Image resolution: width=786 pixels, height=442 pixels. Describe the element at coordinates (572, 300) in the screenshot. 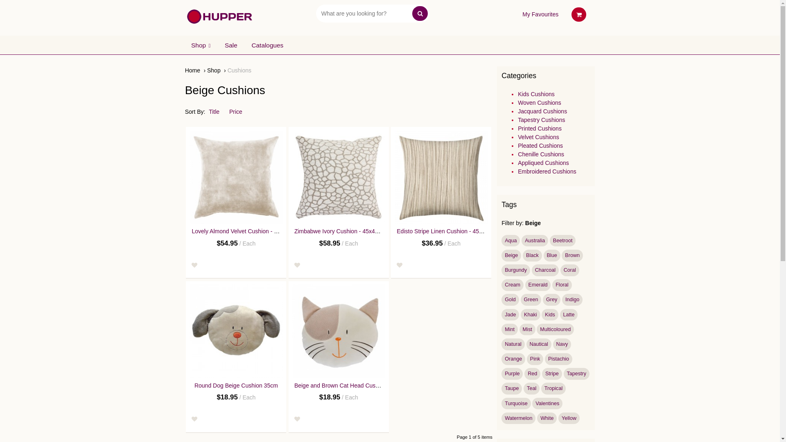

I see `Indigo` at that location.